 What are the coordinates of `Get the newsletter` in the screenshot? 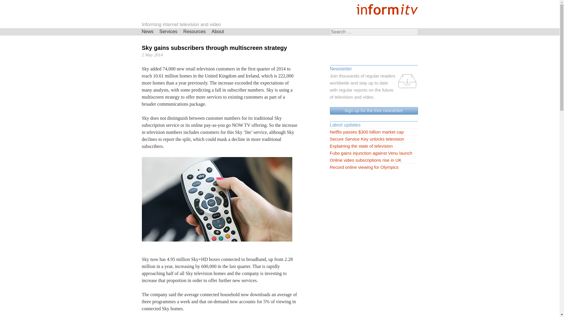 It's located at (374, 111).